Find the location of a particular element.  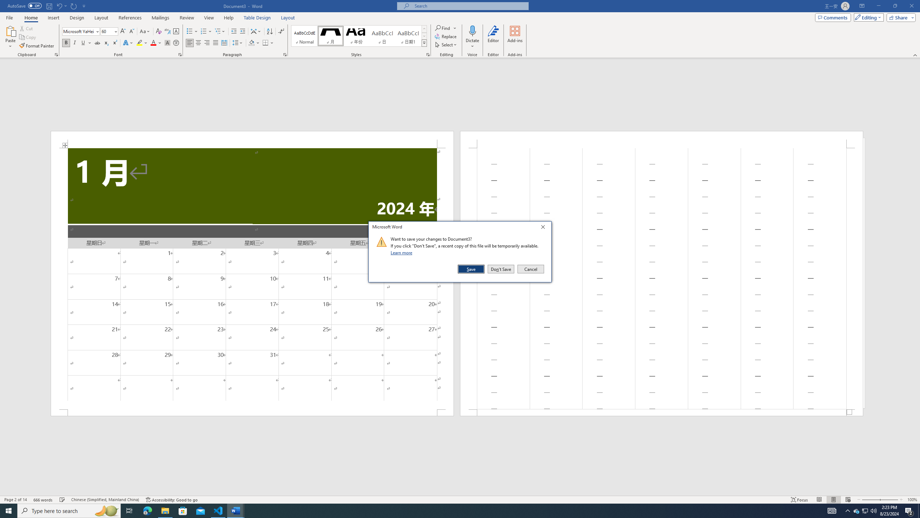

Language Chinese (Simplified, Mainland China) is located at coordinates (105, 500).